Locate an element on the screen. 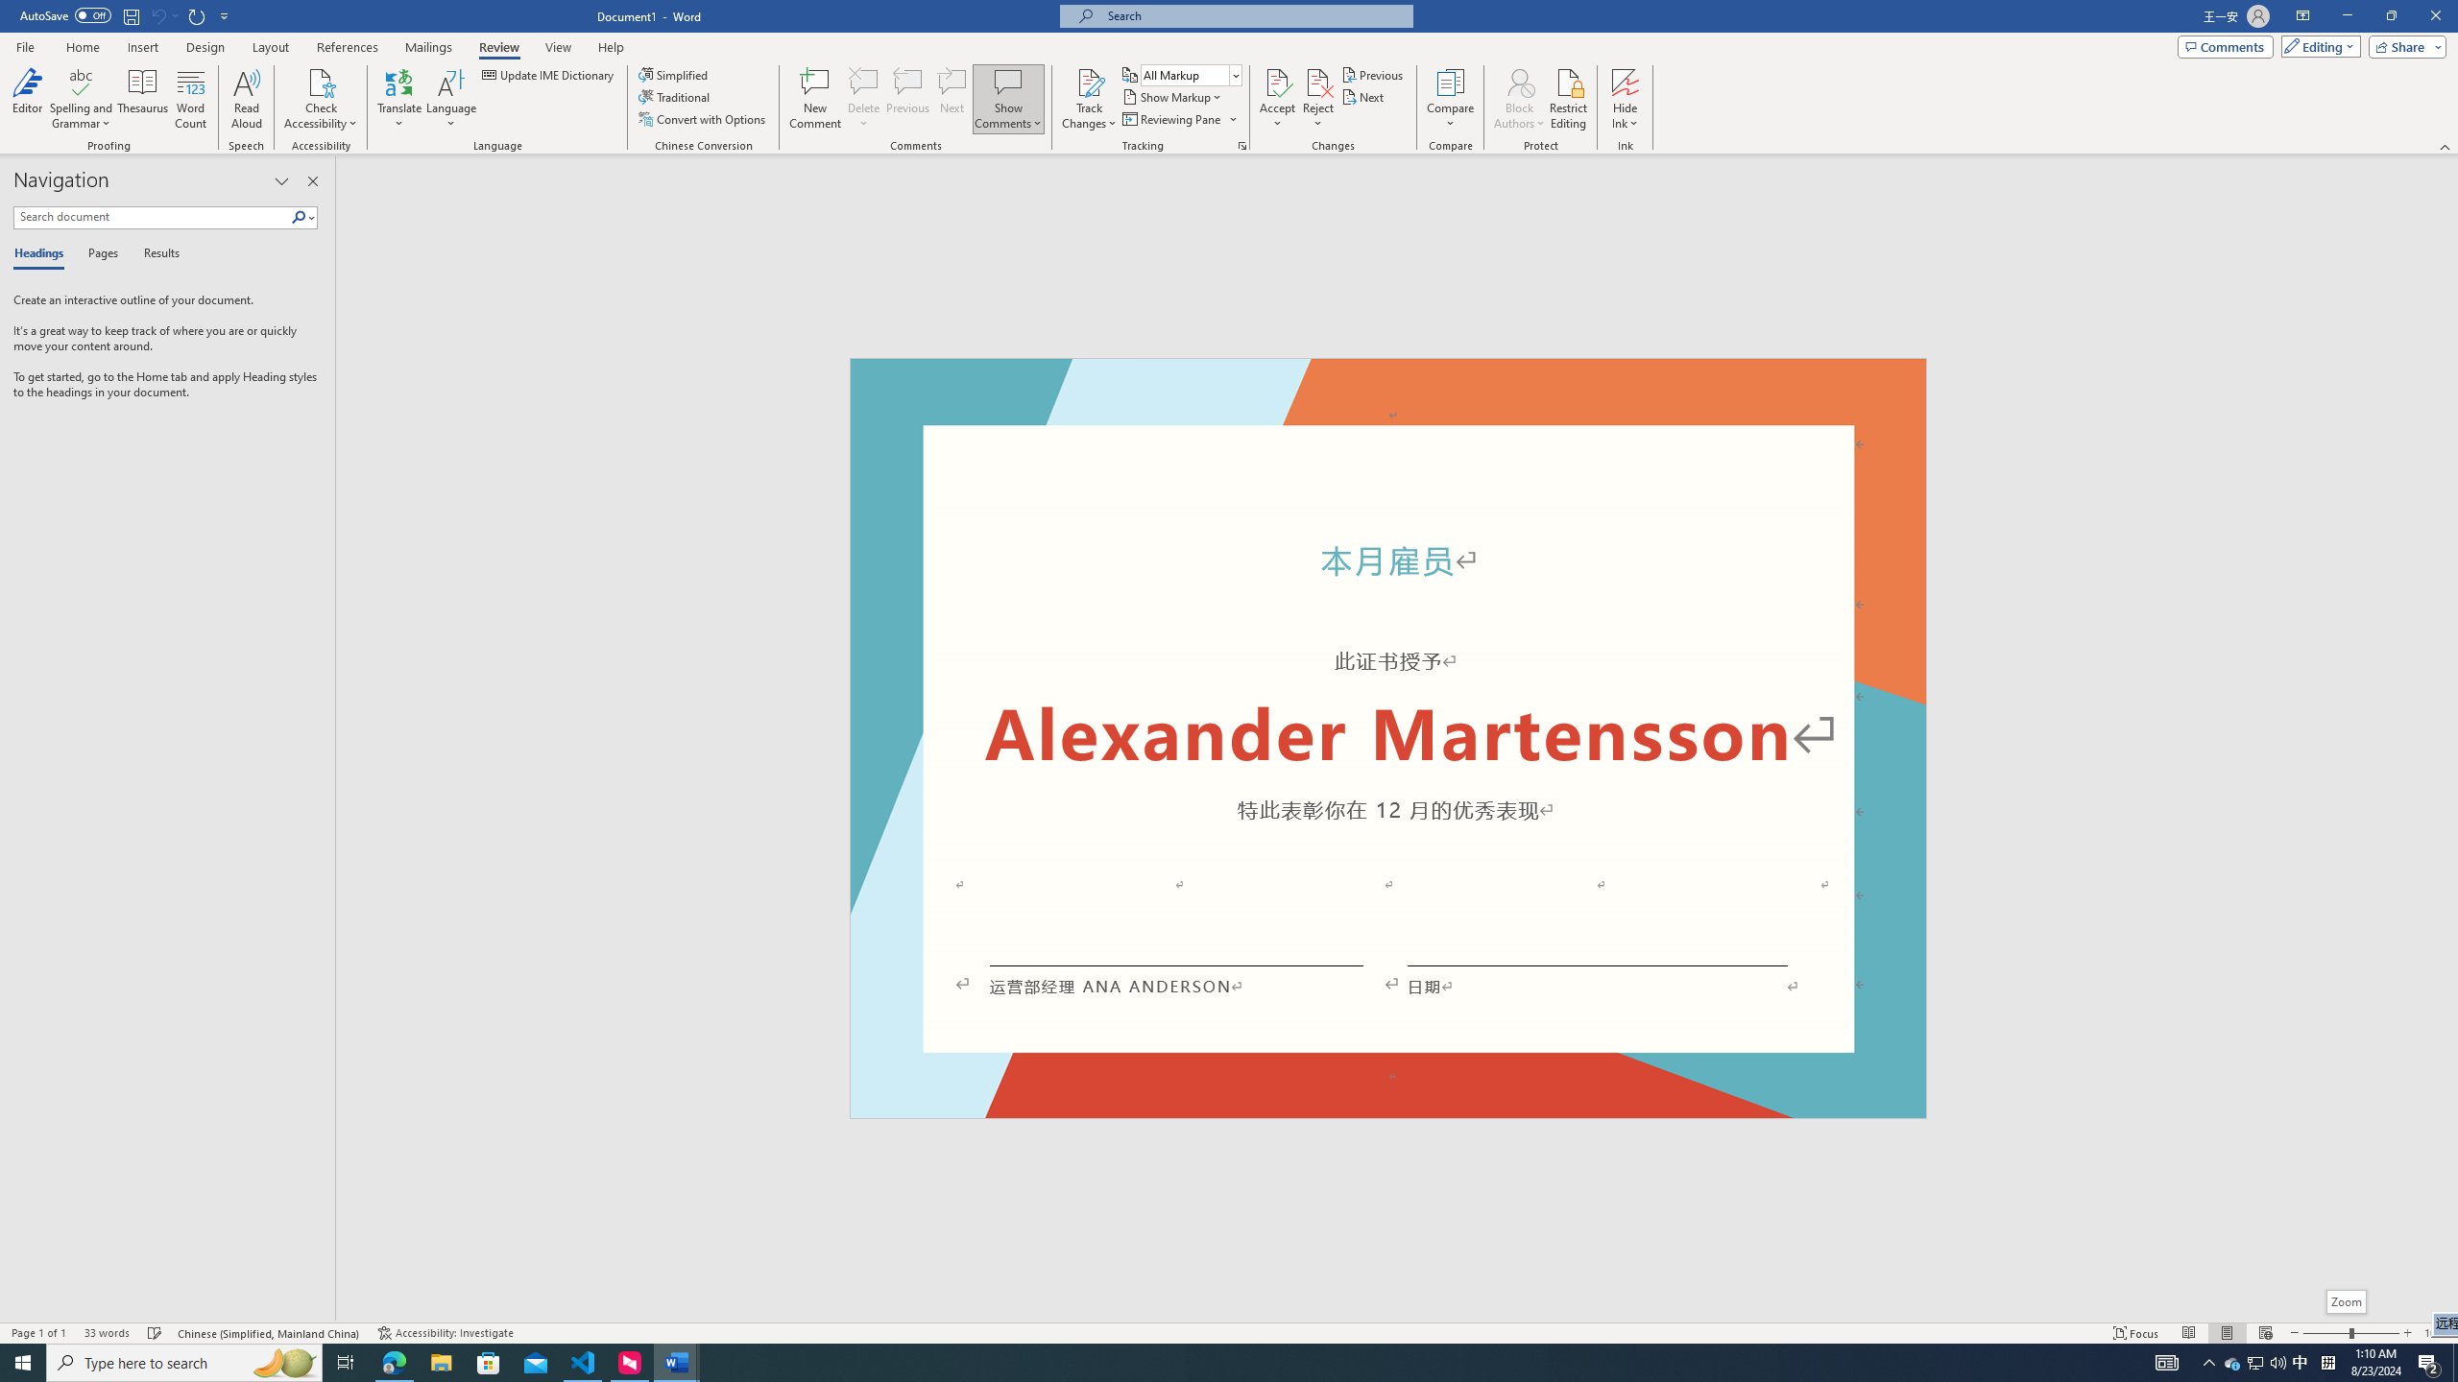 This screenshot has width=2458, height=1382. Next is located at coordinates (1365, 96).